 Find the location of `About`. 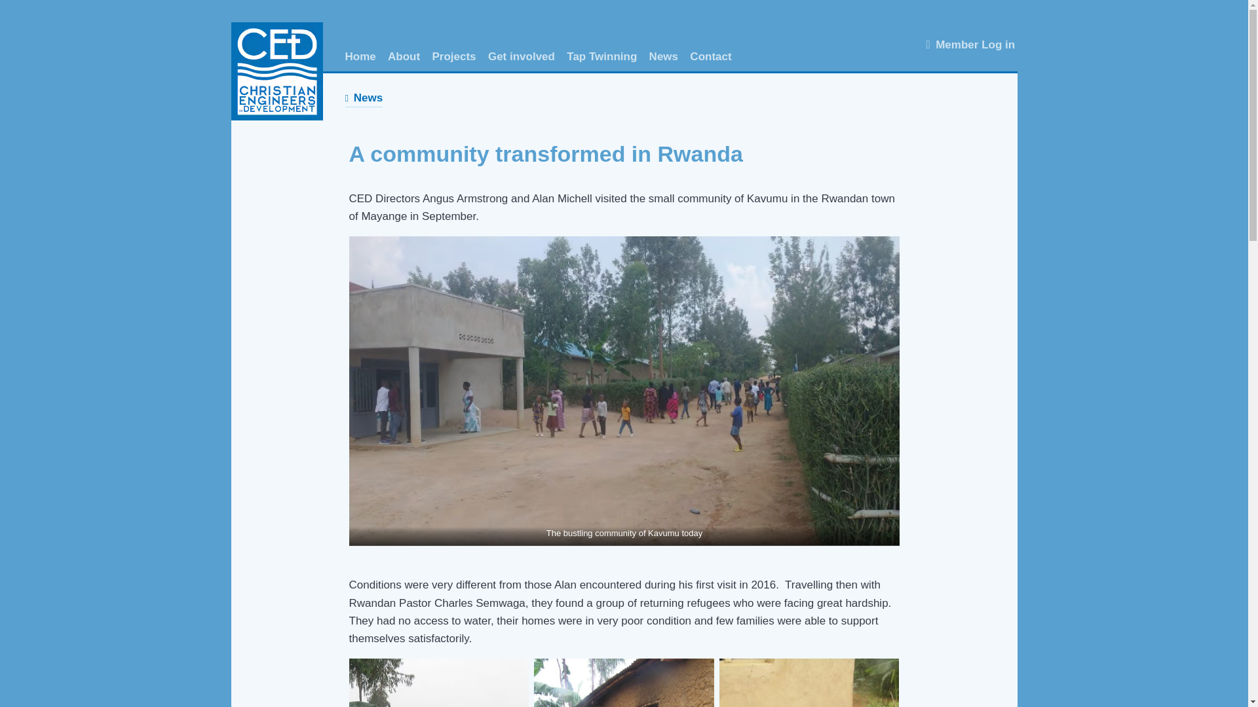

About is located at coordinates (404, 57).